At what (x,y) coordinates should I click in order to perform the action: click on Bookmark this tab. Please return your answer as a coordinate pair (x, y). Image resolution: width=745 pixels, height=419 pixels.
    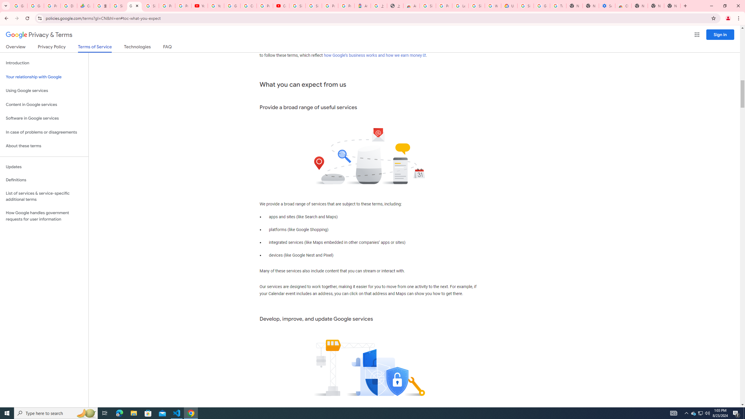
    Looking at the image, I should click on (713, 18).